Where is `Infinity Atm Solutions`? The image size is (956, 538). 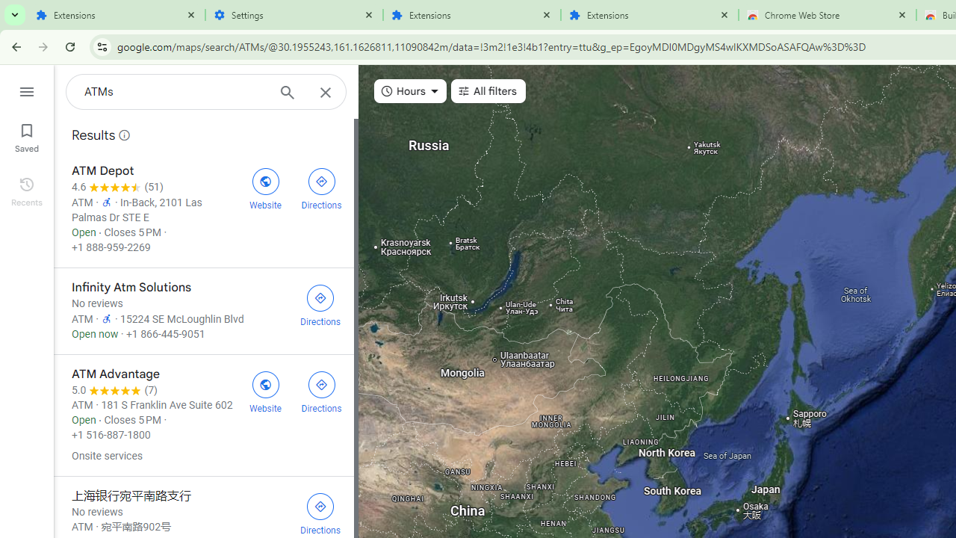 Infinity Atm Solutions is located at coordinates (203, 311).